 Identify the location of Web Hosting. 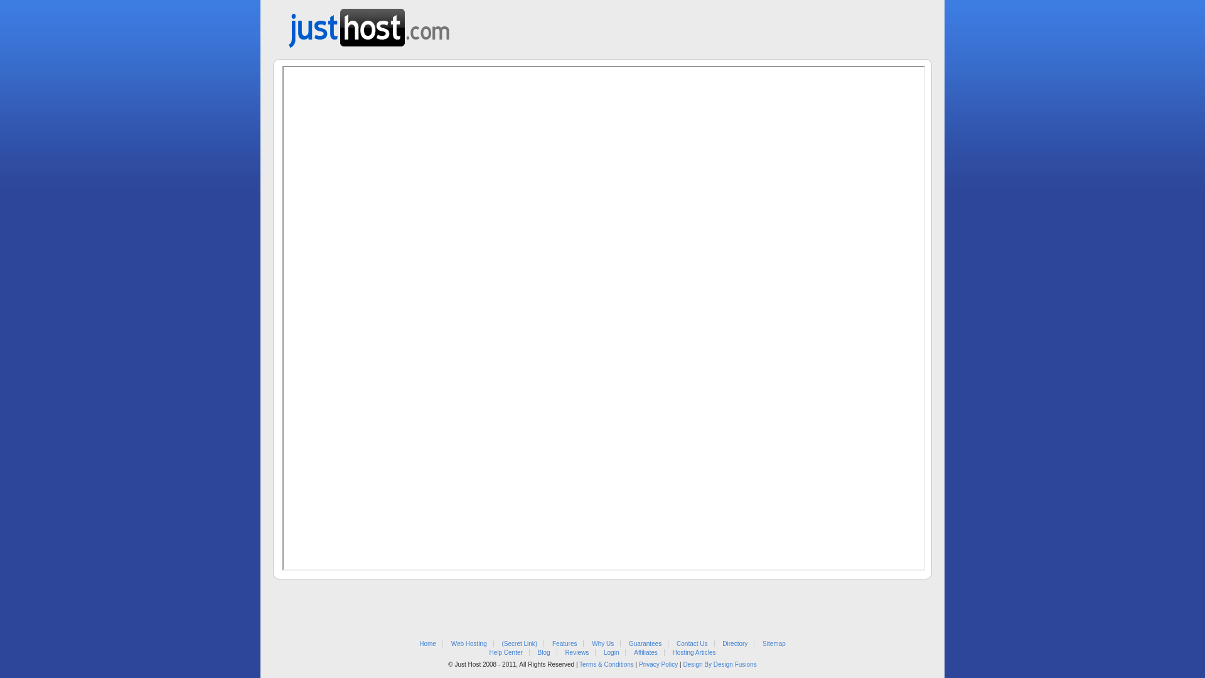
(469, 644).